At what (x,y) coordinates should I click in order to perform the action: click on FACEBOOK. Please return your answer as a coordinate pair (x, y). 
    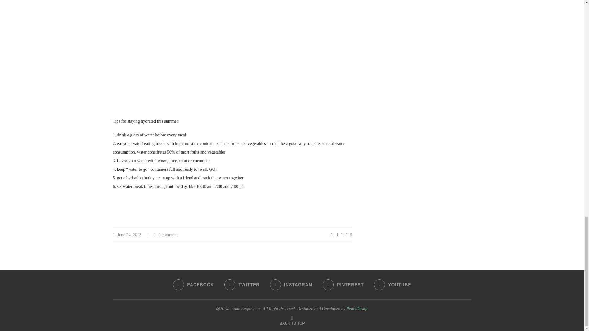
    Looking at the image, I should click on (193, 285).